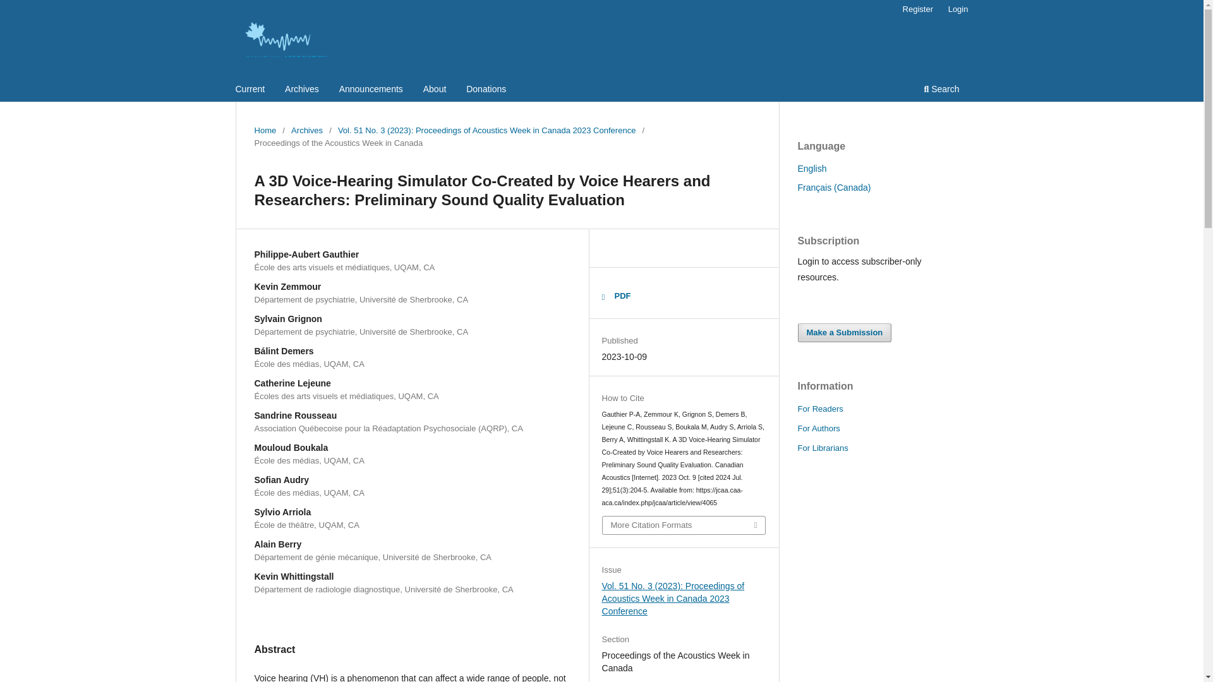 This screenshot has height=682, width=1213. I want to click on Archives, so click(306, 130).